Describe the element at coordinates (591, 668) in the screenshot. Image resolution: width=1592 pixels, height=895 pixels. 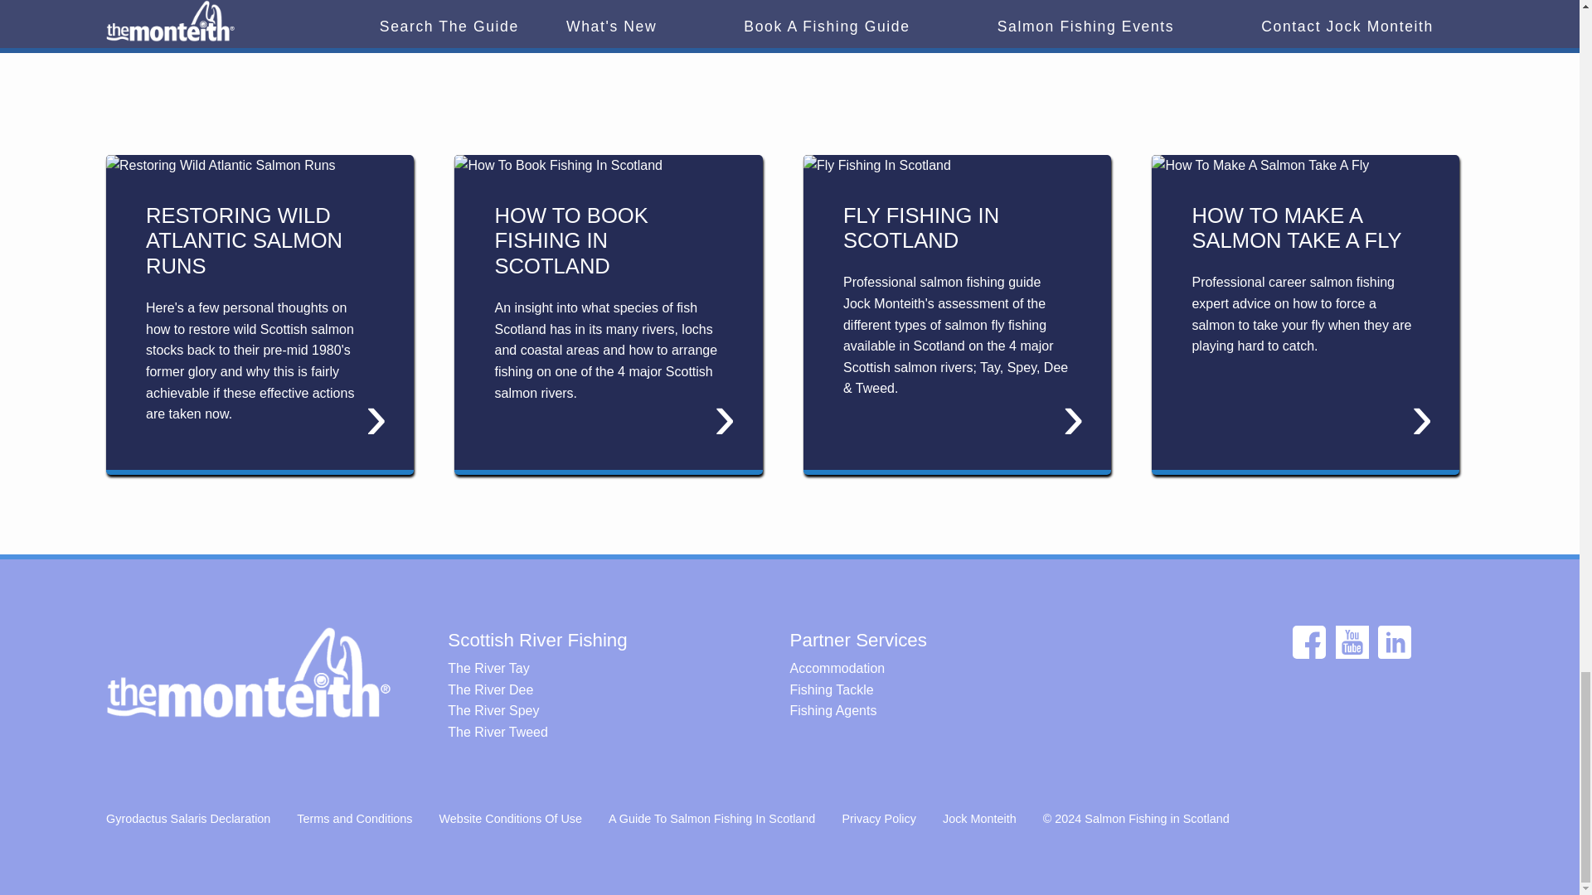
I see `The River Tay` at that location.